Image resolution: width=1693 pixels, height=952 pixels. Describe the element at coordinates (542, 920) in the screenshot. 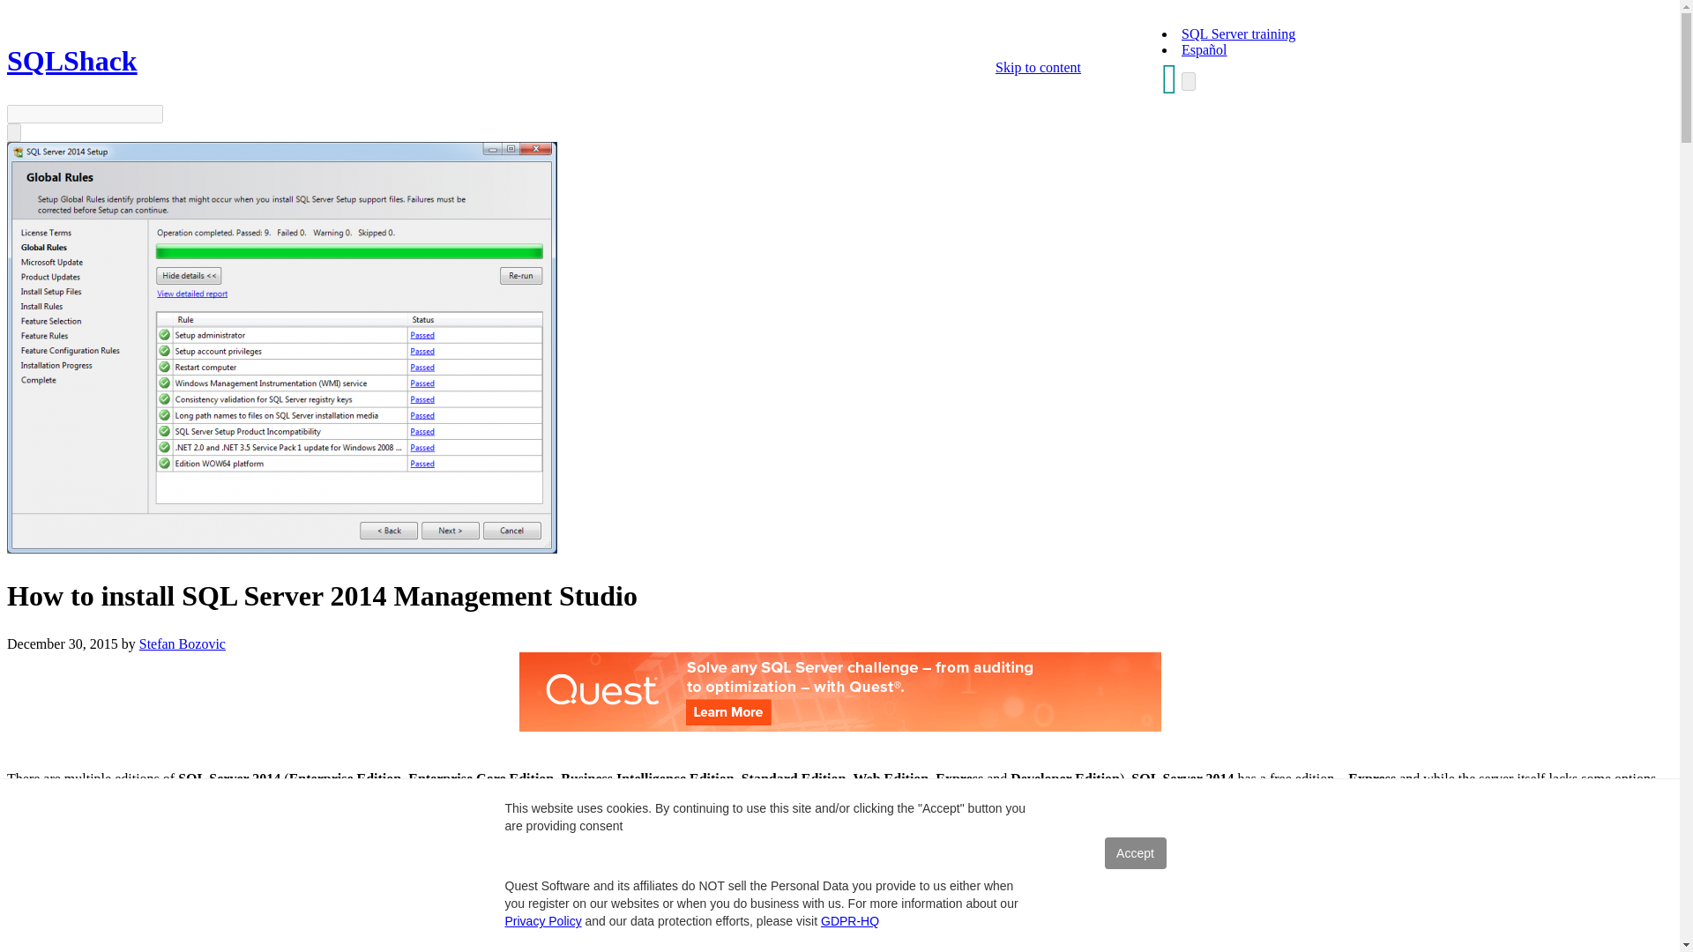

I see `Privacy Policy` at that location.